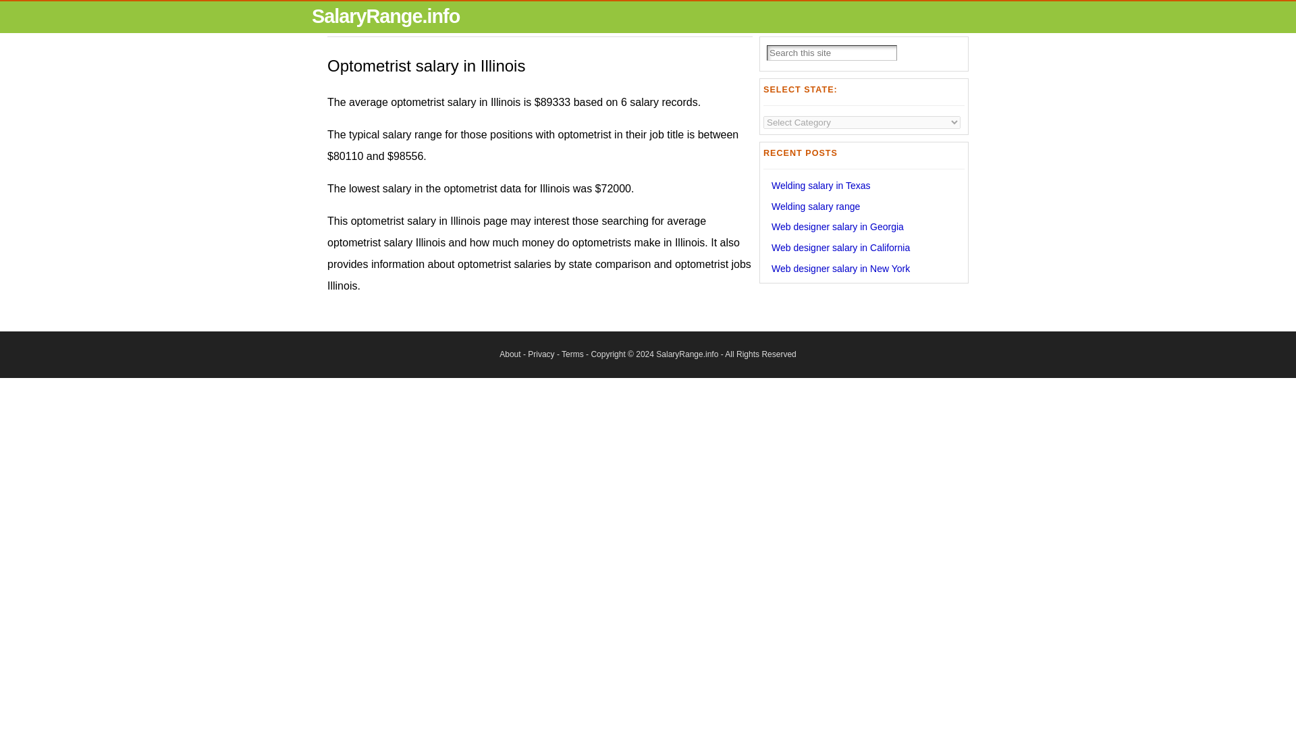  Describe the element at coordinates (832, 53) in the screenshot. I see `Search this site` at that location.